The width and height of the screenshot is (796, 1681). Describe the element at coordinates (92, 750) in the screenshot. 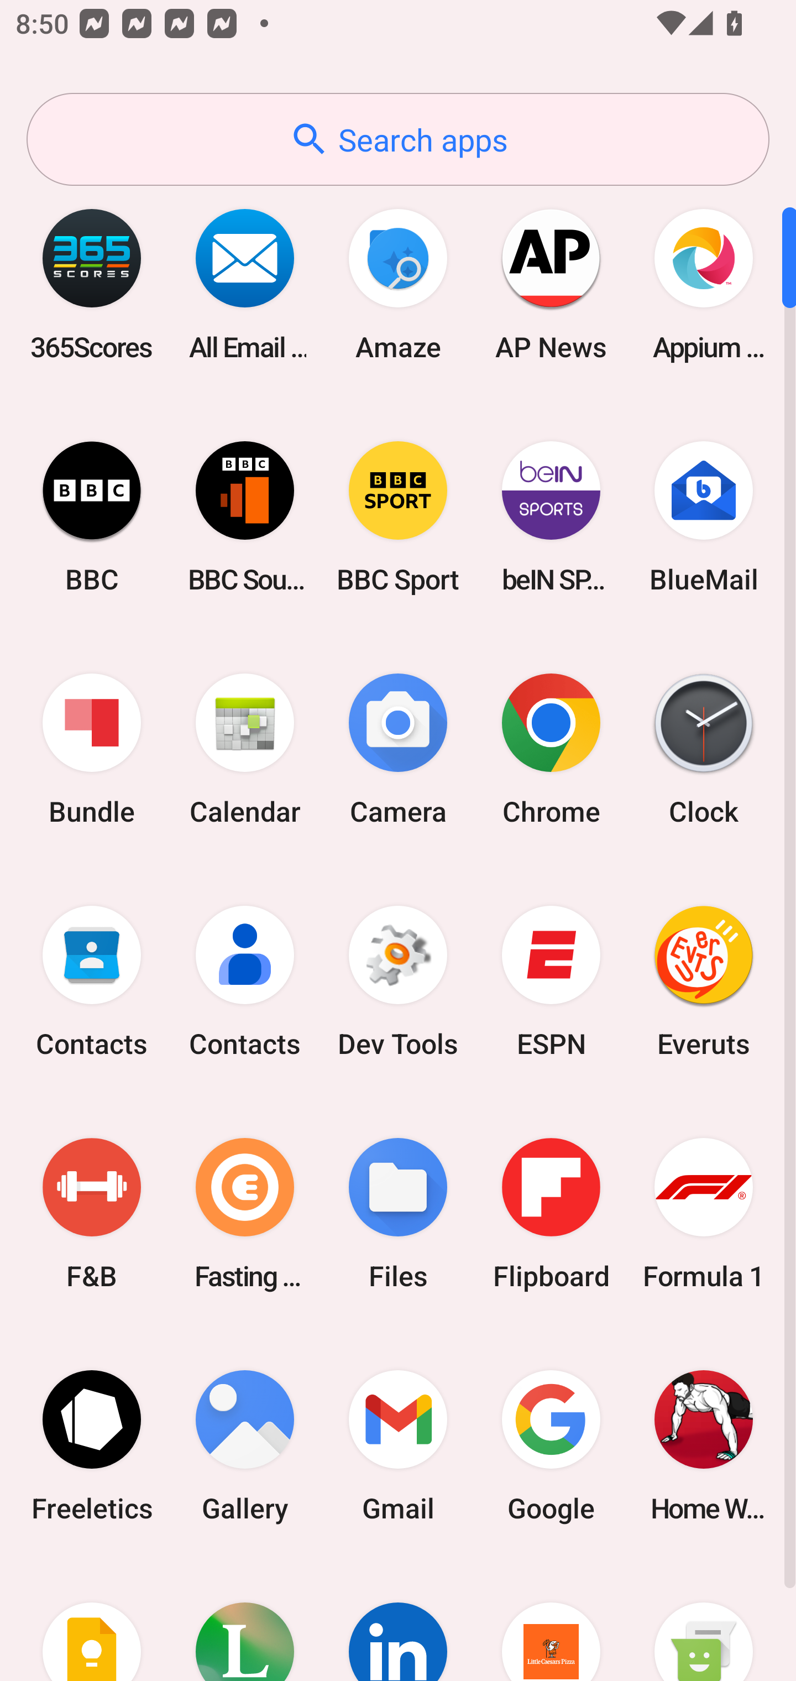

I see `Bundle` at that location.